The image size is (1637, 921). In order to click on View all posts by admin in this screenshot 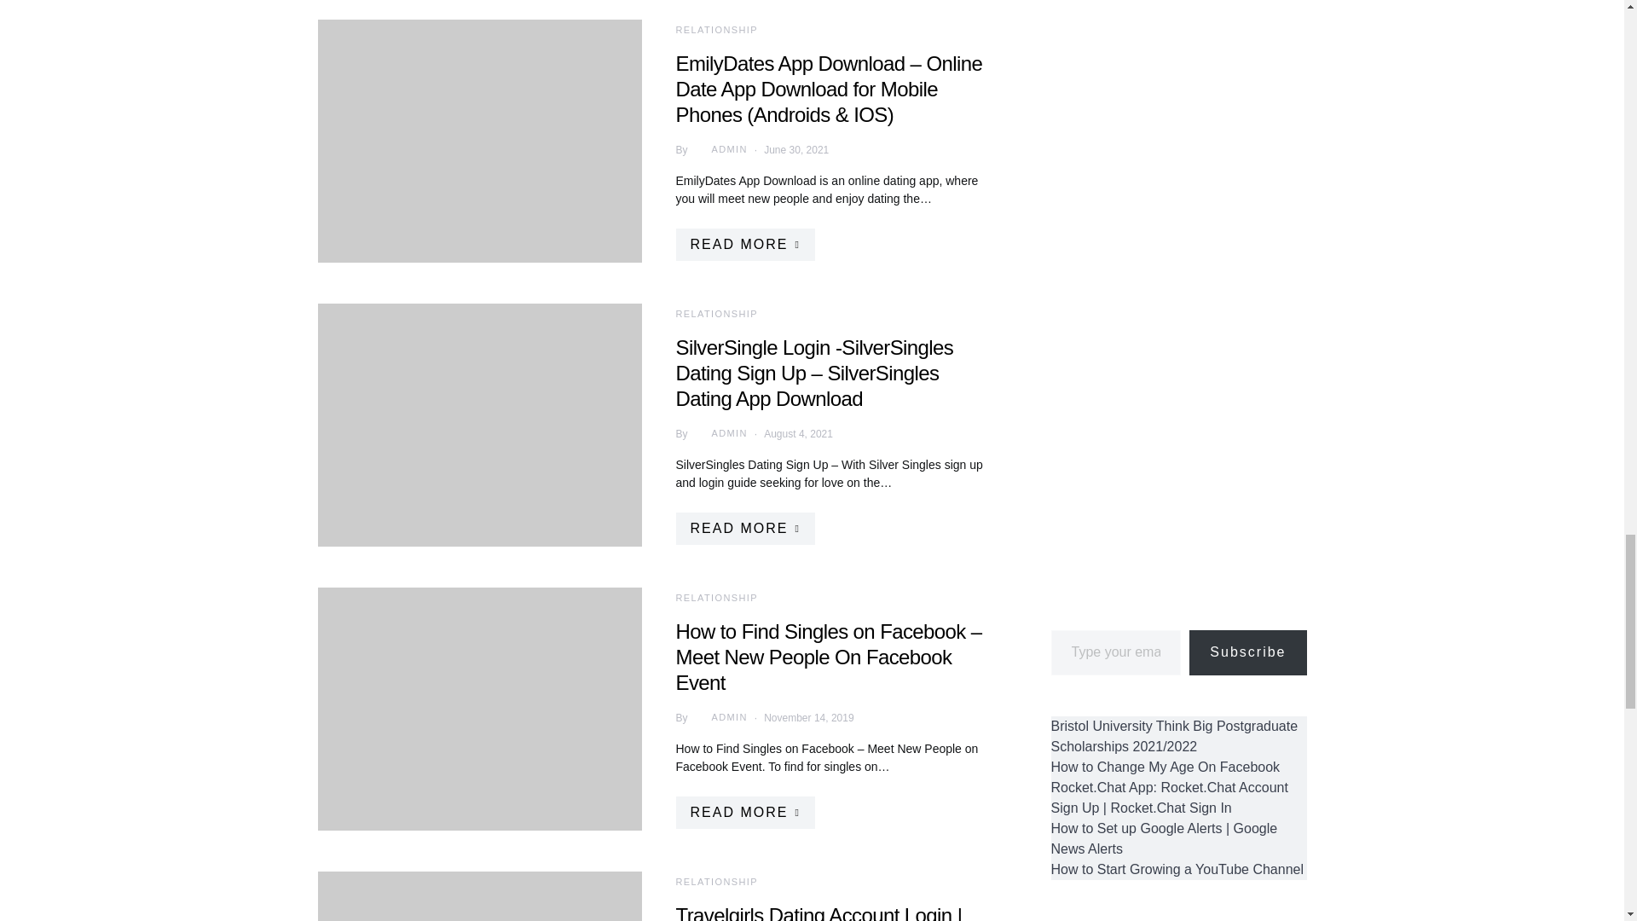, I will do `click(718, 433)`.